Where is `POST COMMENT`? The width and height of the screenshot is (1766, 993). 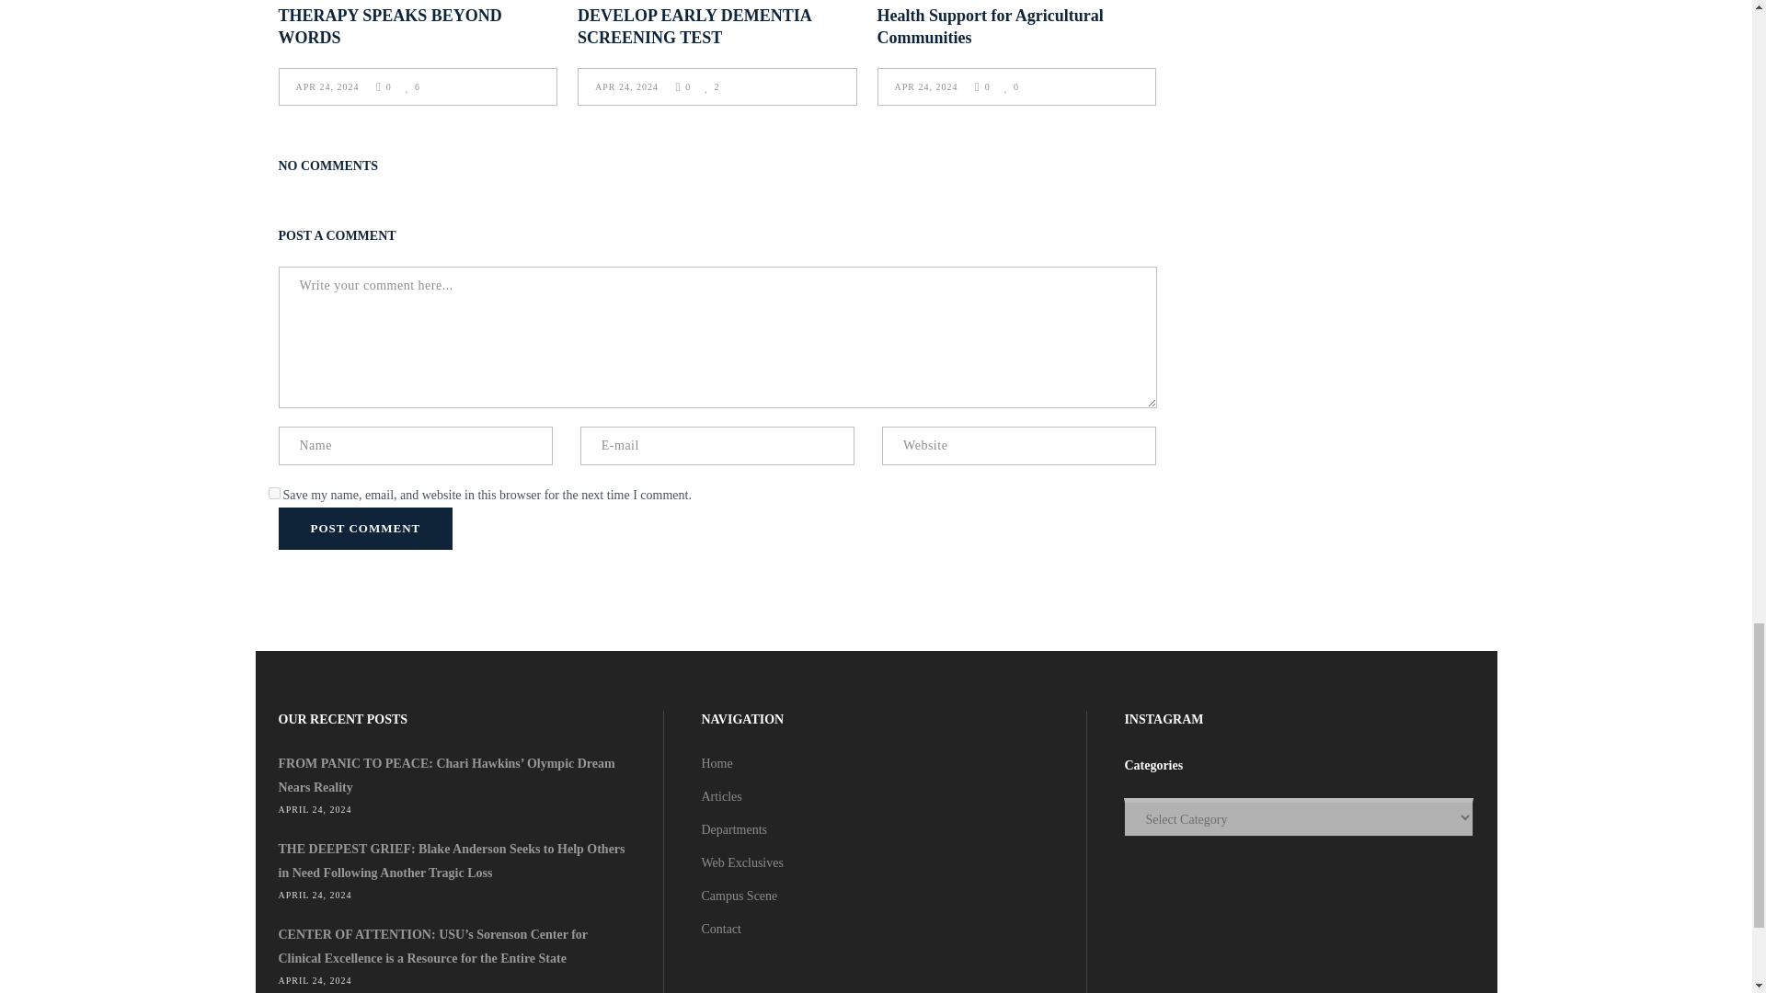 POST COMMENT is located at coordinates (364, 528).